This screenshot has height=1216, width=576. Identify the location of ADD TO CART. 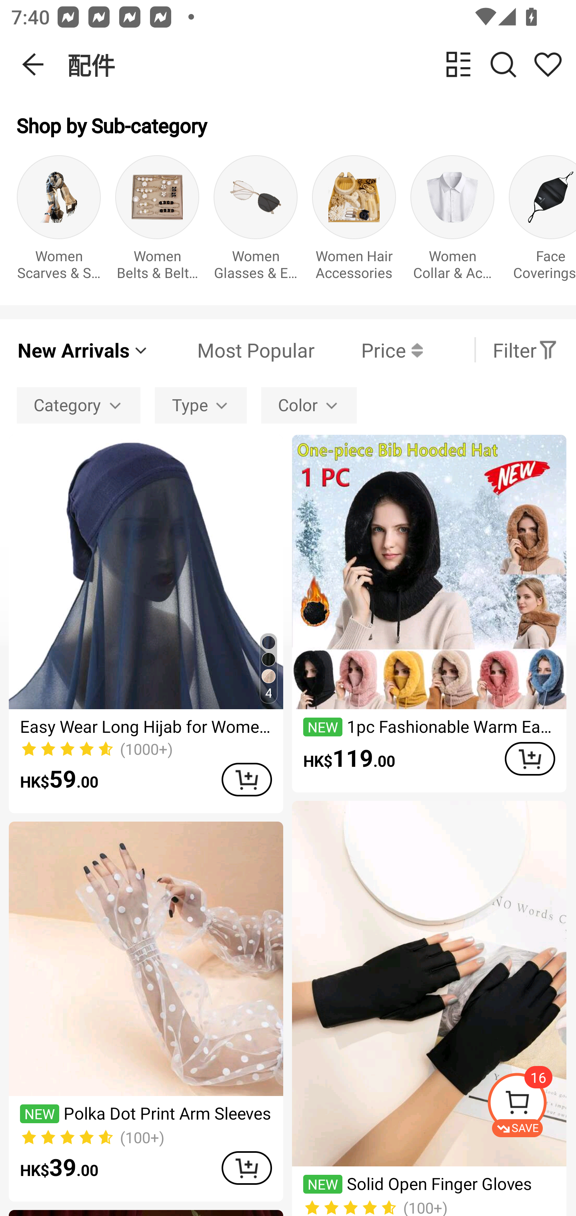
(246, 1168).